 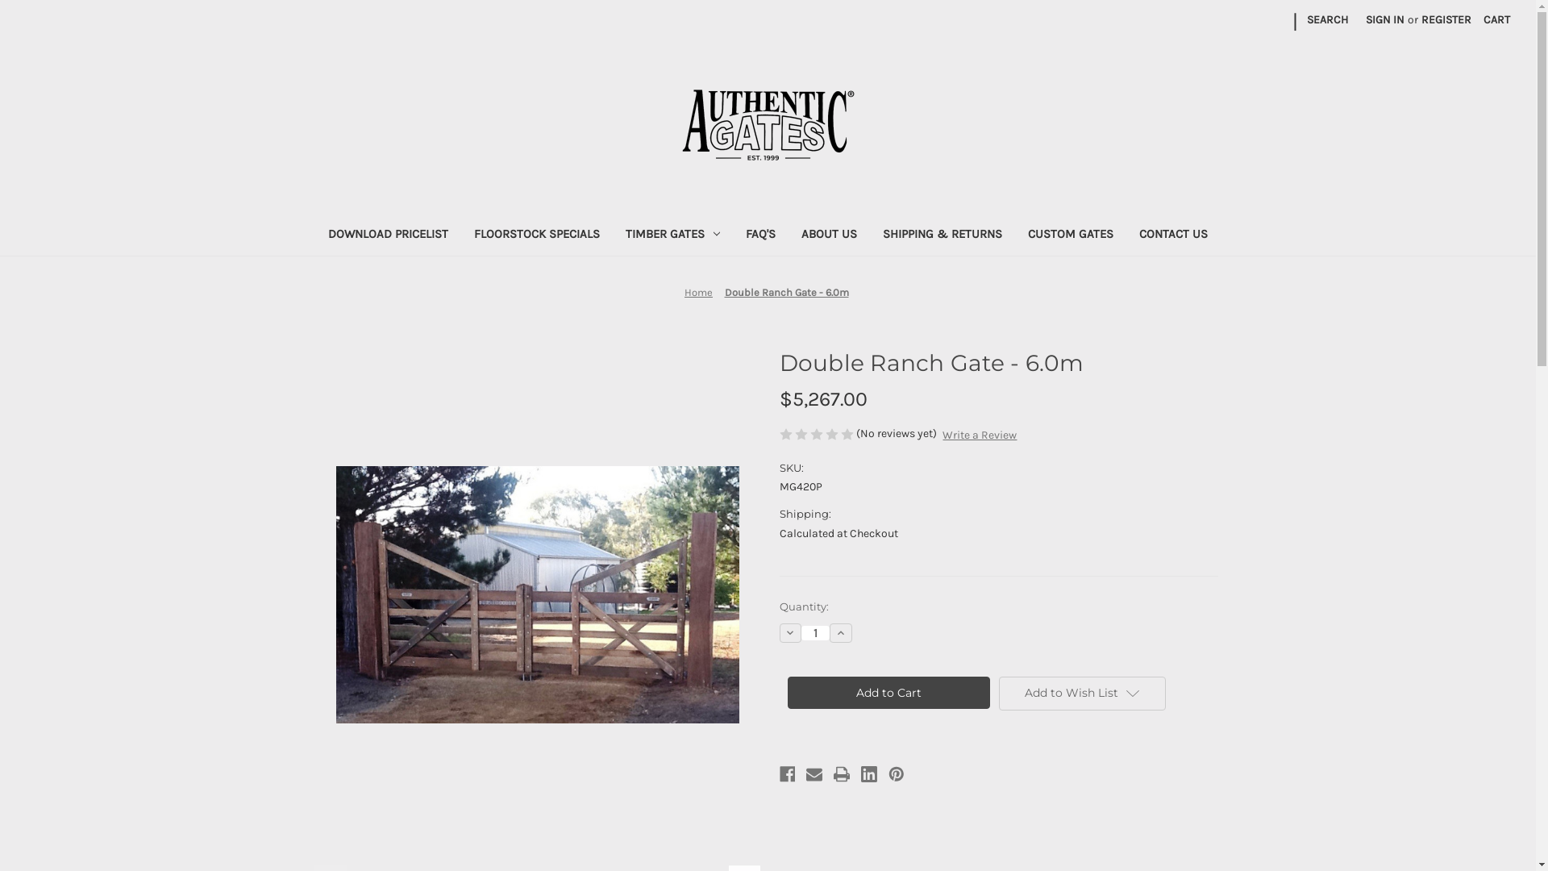 I want to click on Double Ranch Gate - 6.0m, so click(x=786, y=292).